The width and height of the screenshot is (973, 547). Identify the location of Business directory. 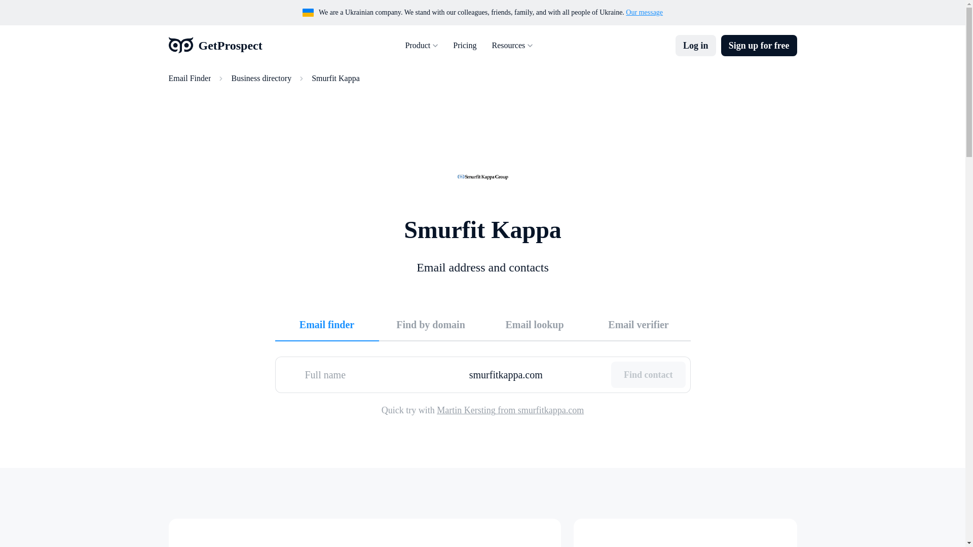
(261, 78).